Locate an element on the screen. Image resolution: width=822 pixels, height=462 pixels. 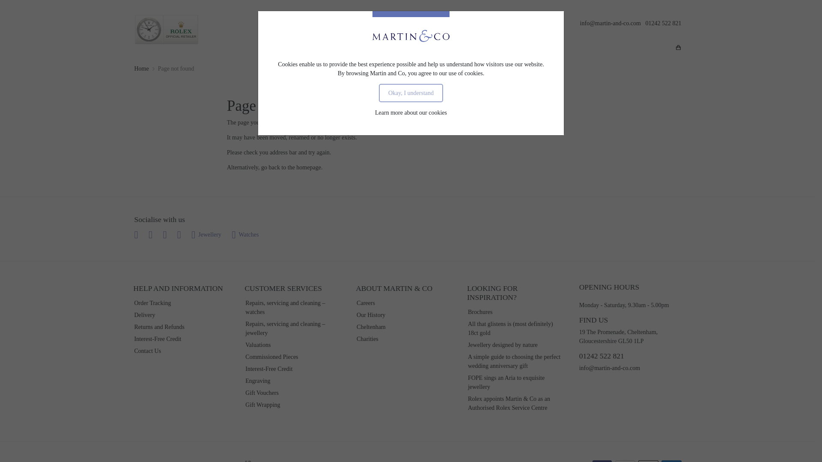
TUDOR is located at coordinates (350, 49).